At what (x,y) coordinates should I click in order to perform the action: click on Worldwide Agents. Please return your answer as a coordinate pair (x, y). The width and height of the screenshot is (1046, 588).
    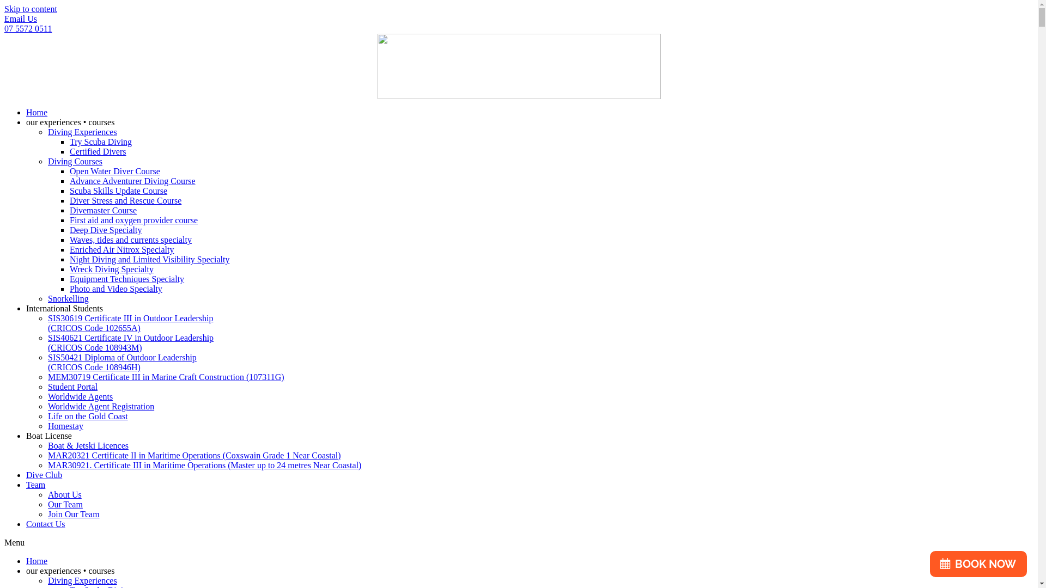
    Looking at the image, I should click on (81, 396).